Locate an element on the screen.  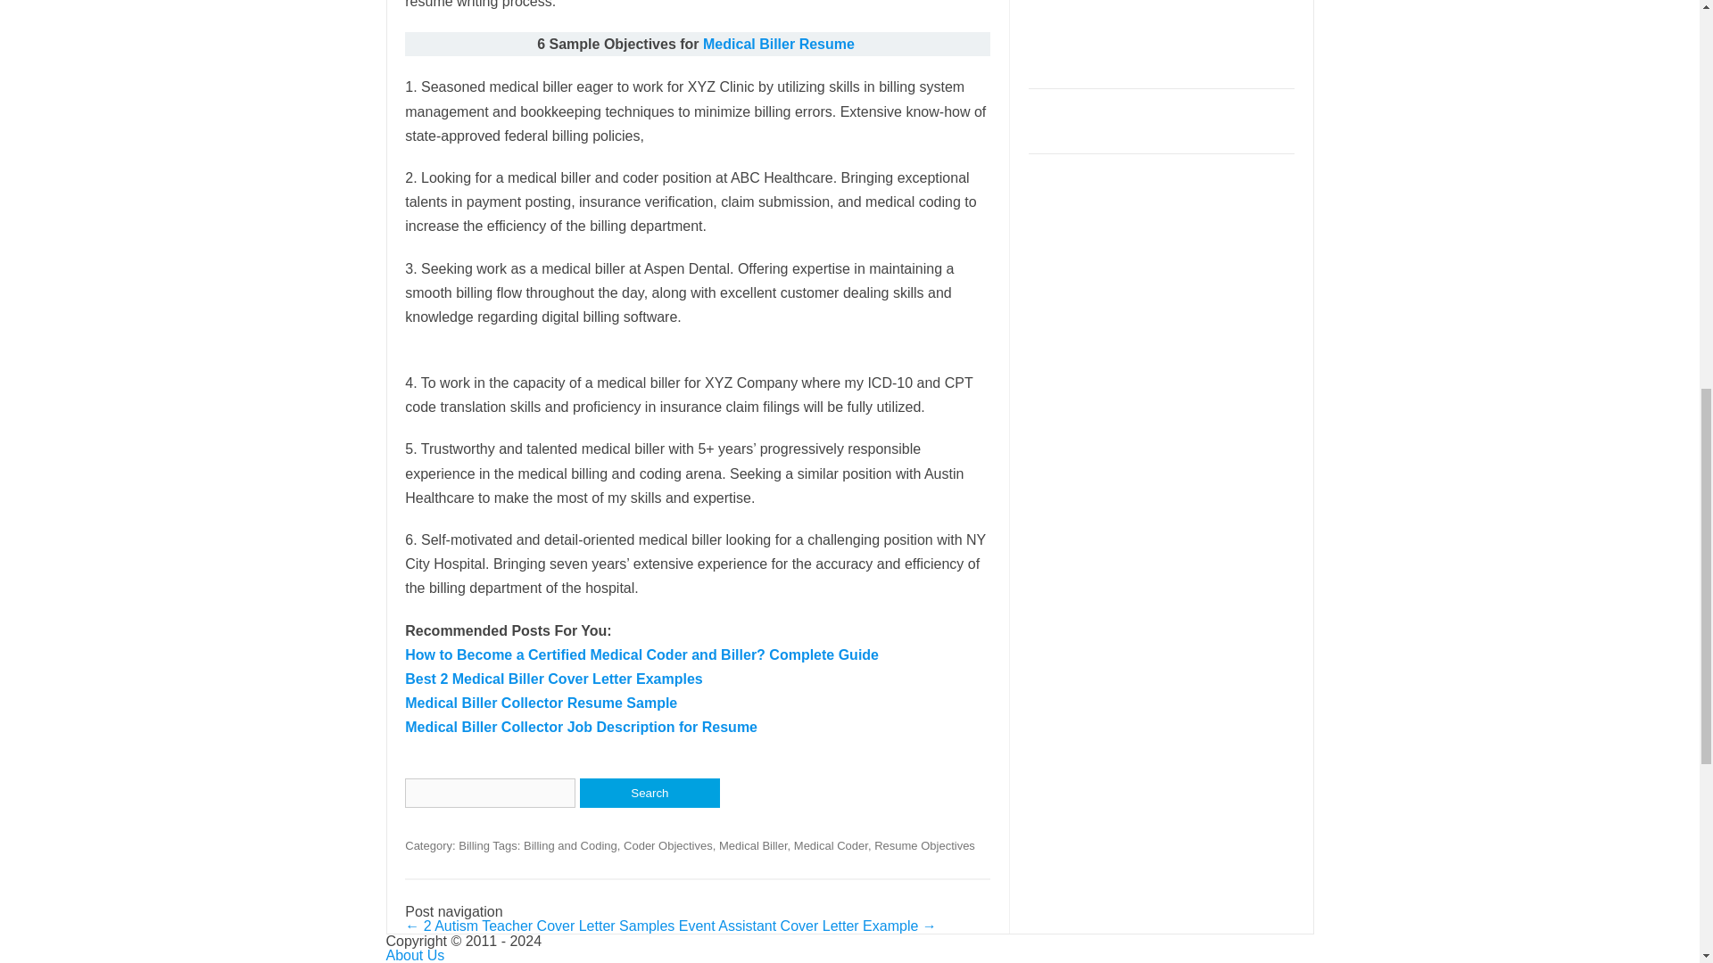
Contact Us is located at coordinates (420, 962).